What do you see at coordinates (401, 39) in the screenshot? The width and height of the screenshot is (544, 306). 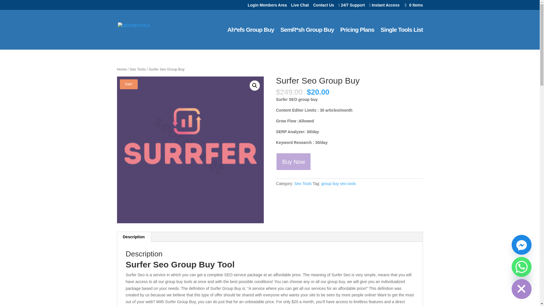 I see `Single Tools List` at bounding box center [401, 39].